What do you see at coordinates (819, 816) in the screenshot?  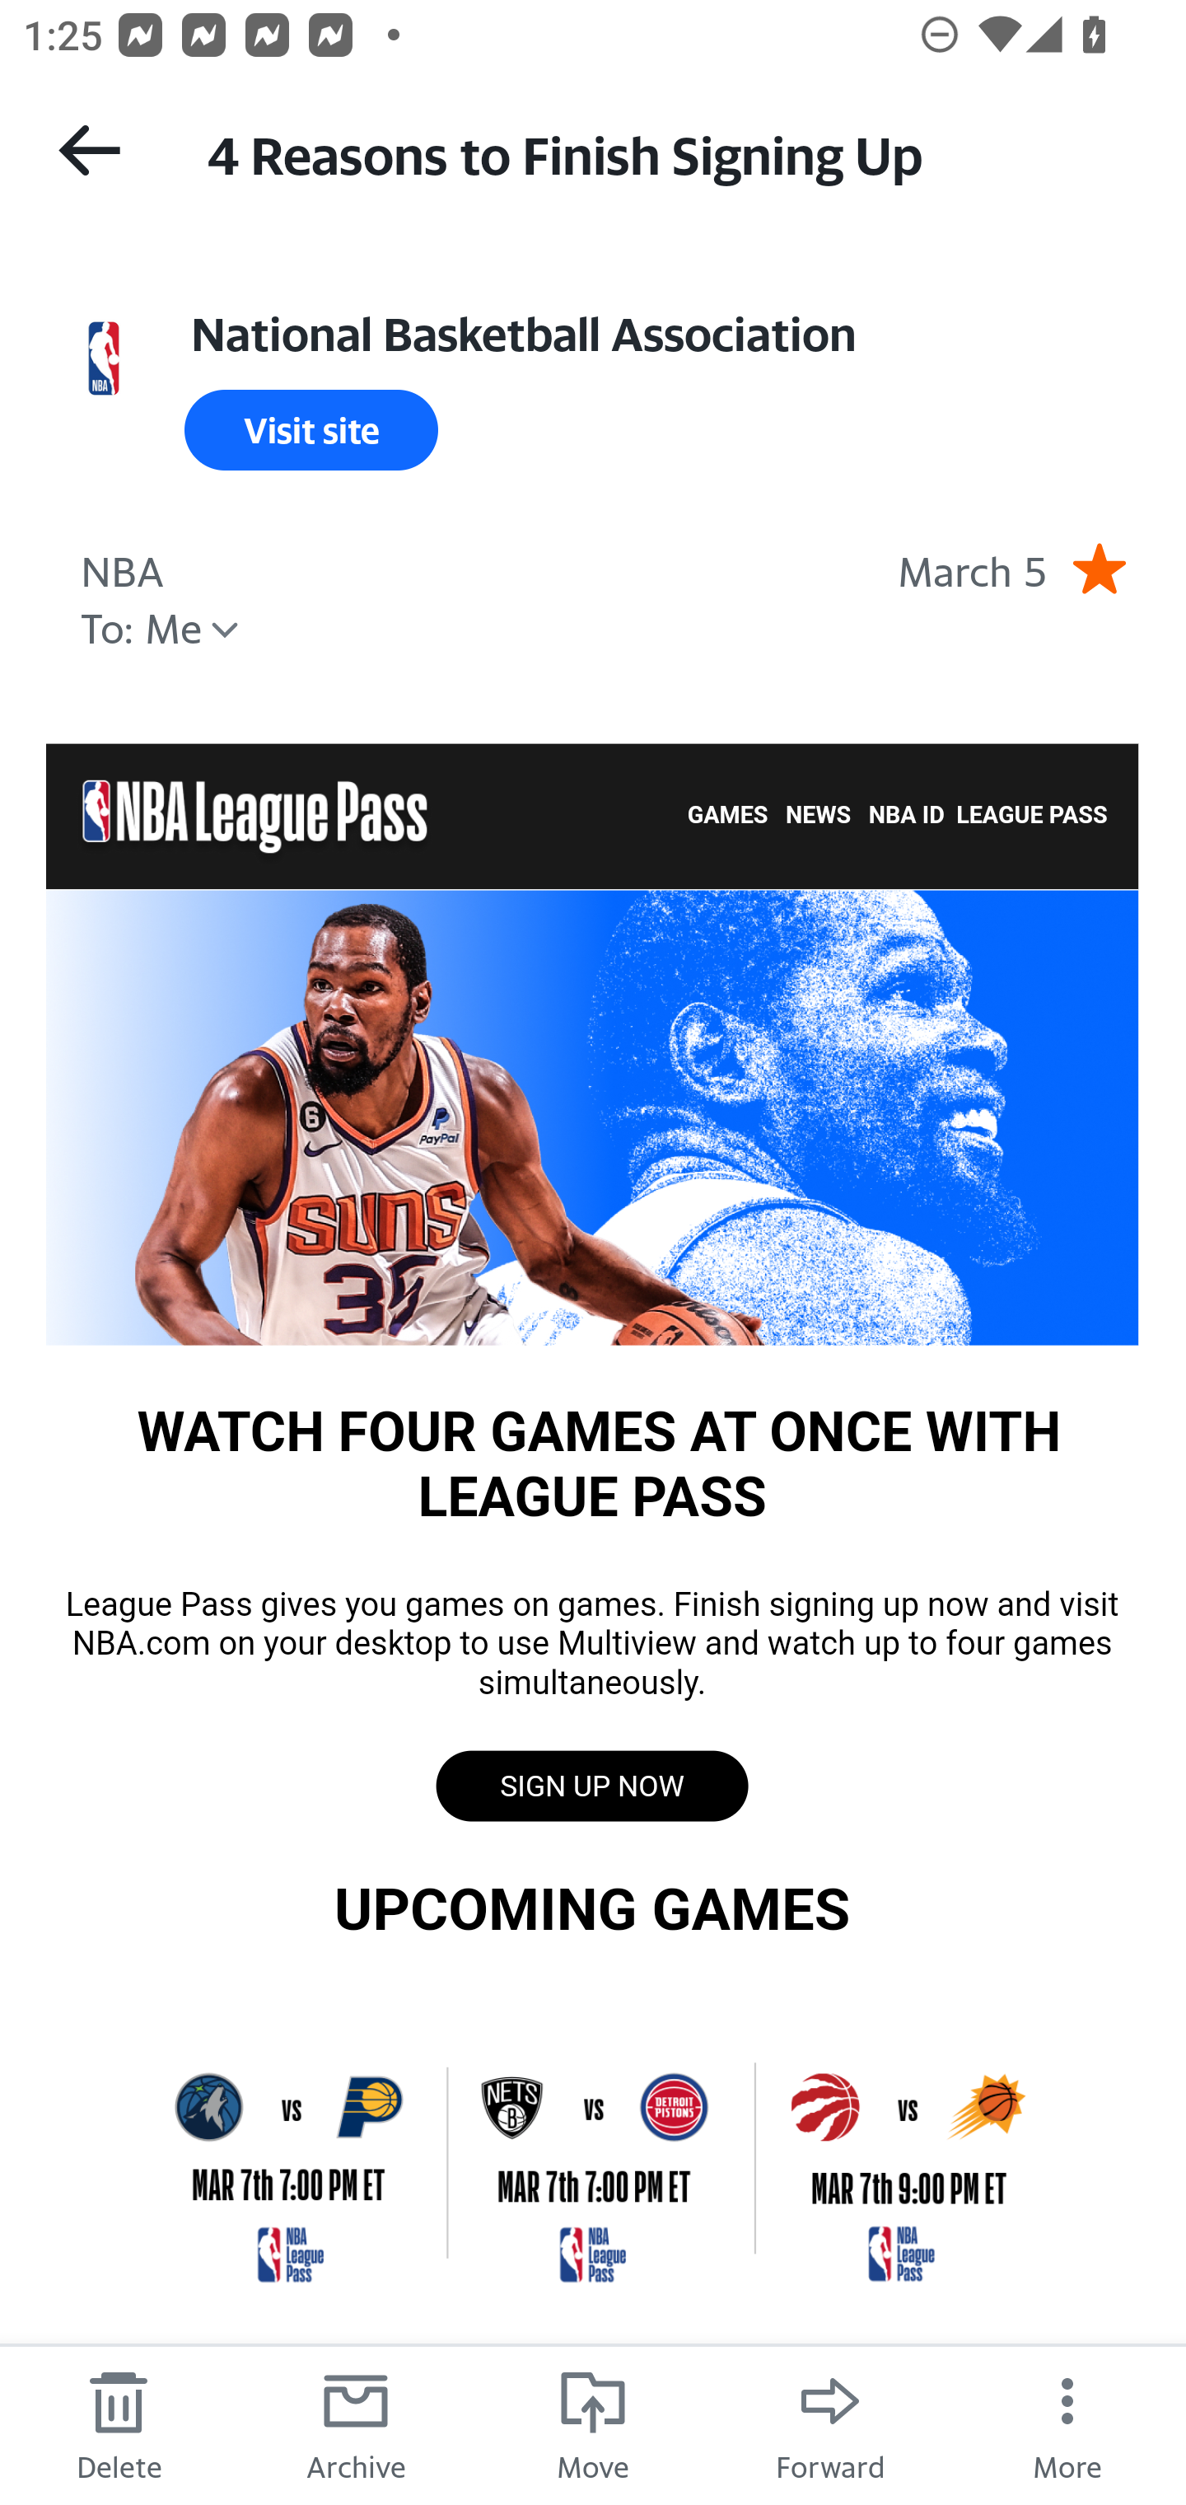 I see `NEWS` at bounding box center [819, 816].